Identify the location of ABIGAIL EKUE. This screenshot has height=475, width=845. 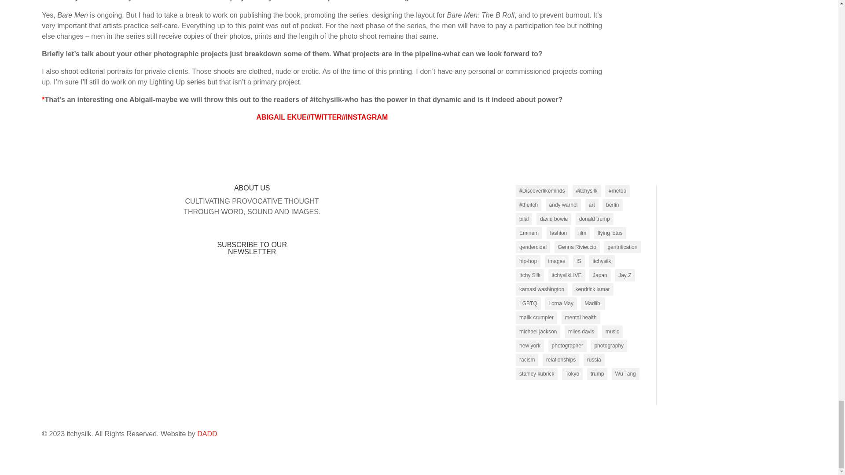
(281, 117).